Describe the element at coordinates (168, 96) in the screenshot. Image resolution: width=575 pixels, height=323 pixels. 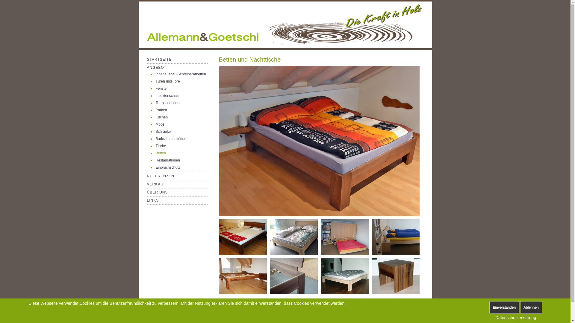
I see `Insektenschutz` at that location.